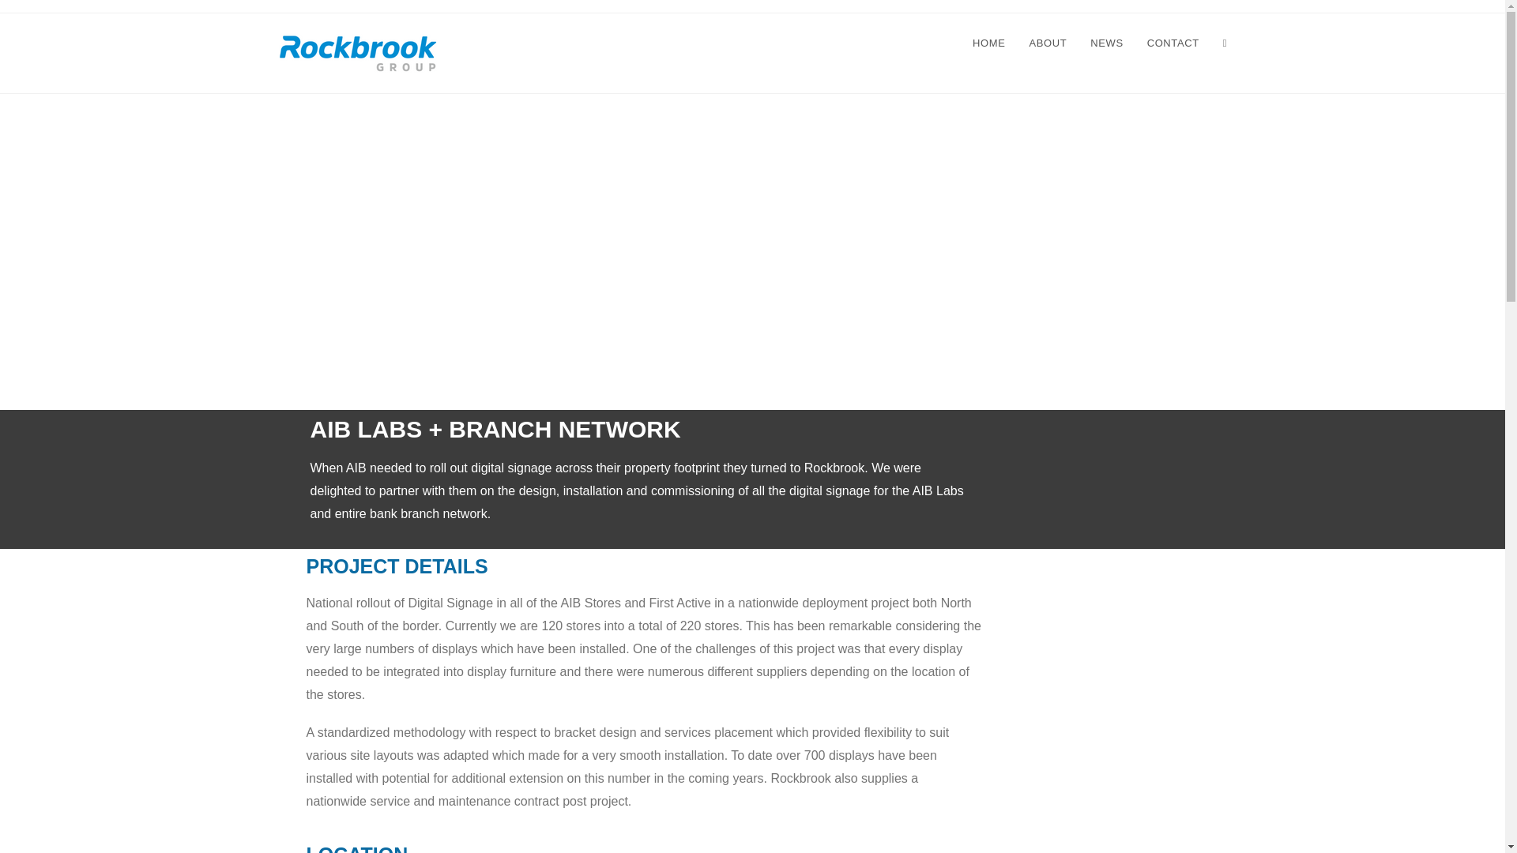 Image resolution: width=1517 pixels, height=853 pixels. Describe the element at coordinates (1048, 43) in the screenshot. I see `ABOUT` at that location.